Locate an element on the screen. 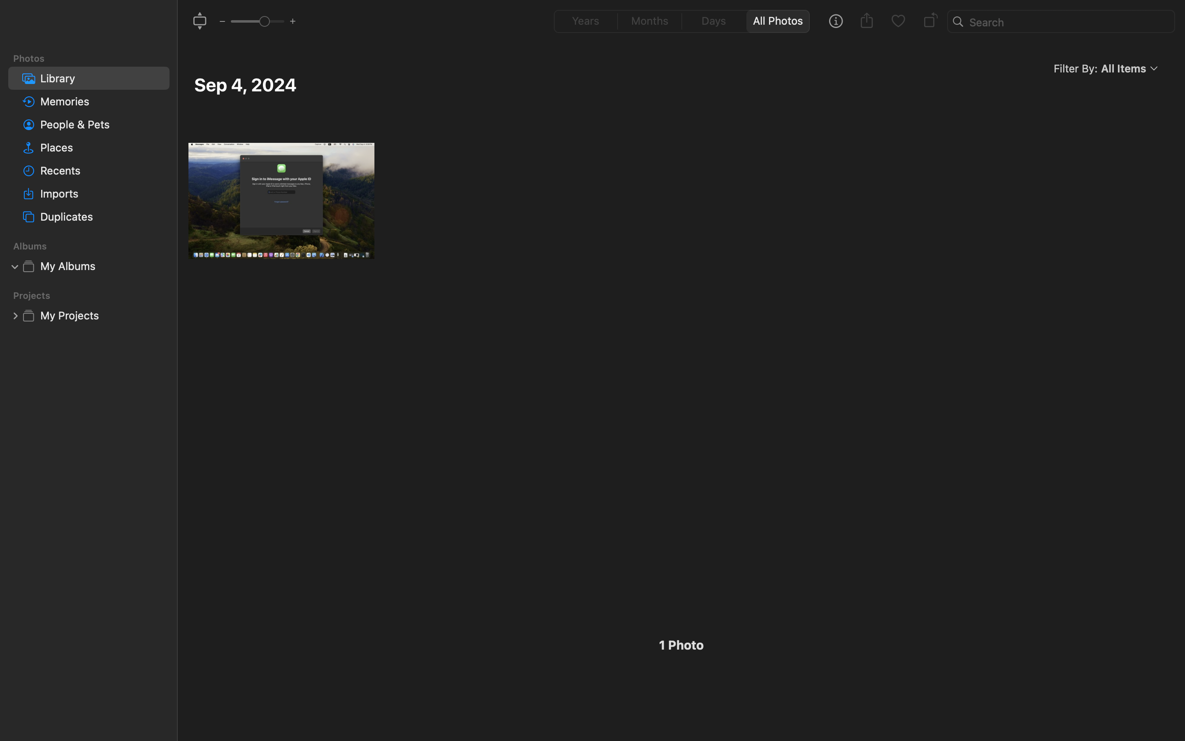 The height and width of the screenshot is (741, 1185). Projects is located at coordinates (94, 296).